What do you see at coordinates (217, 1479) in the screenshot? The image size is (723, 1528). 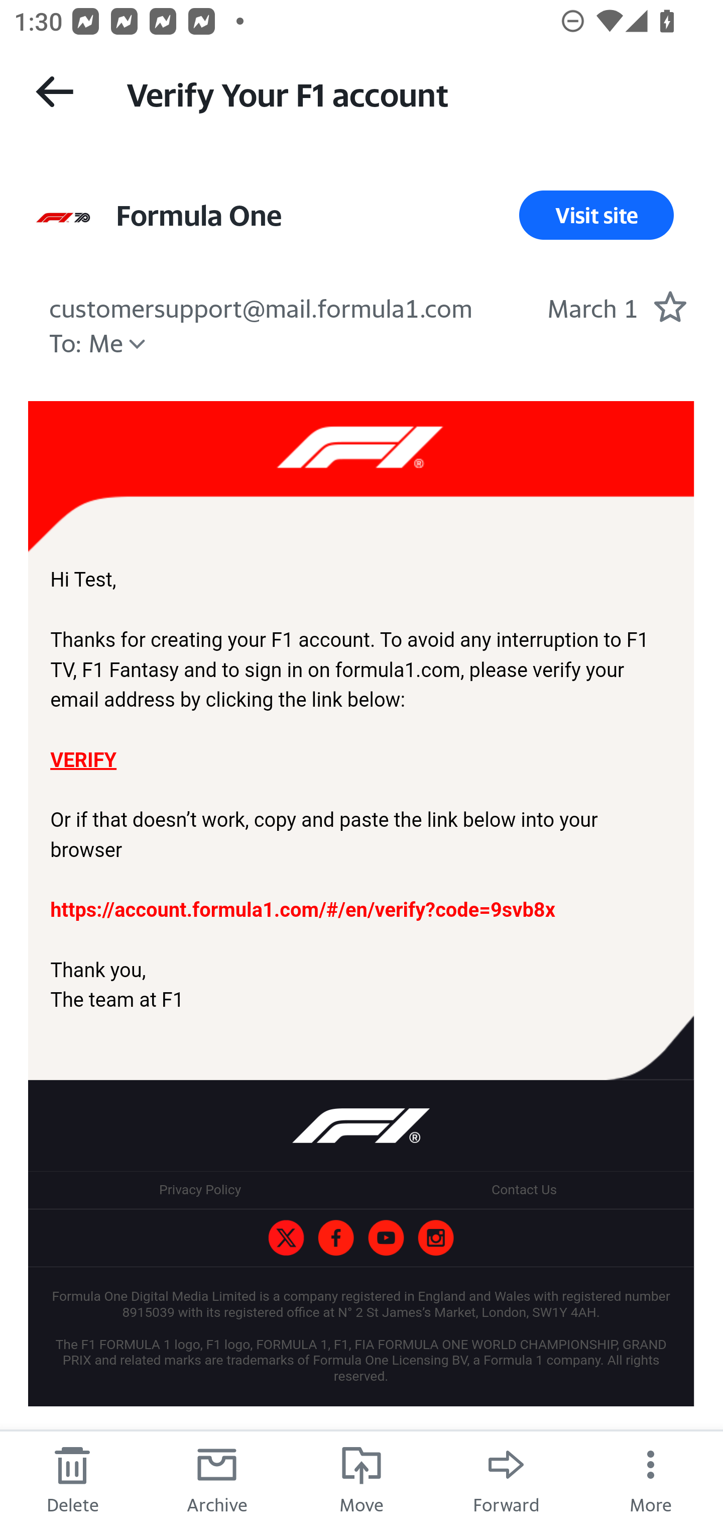 I see `Archive` at bounding box center [217, 1479].